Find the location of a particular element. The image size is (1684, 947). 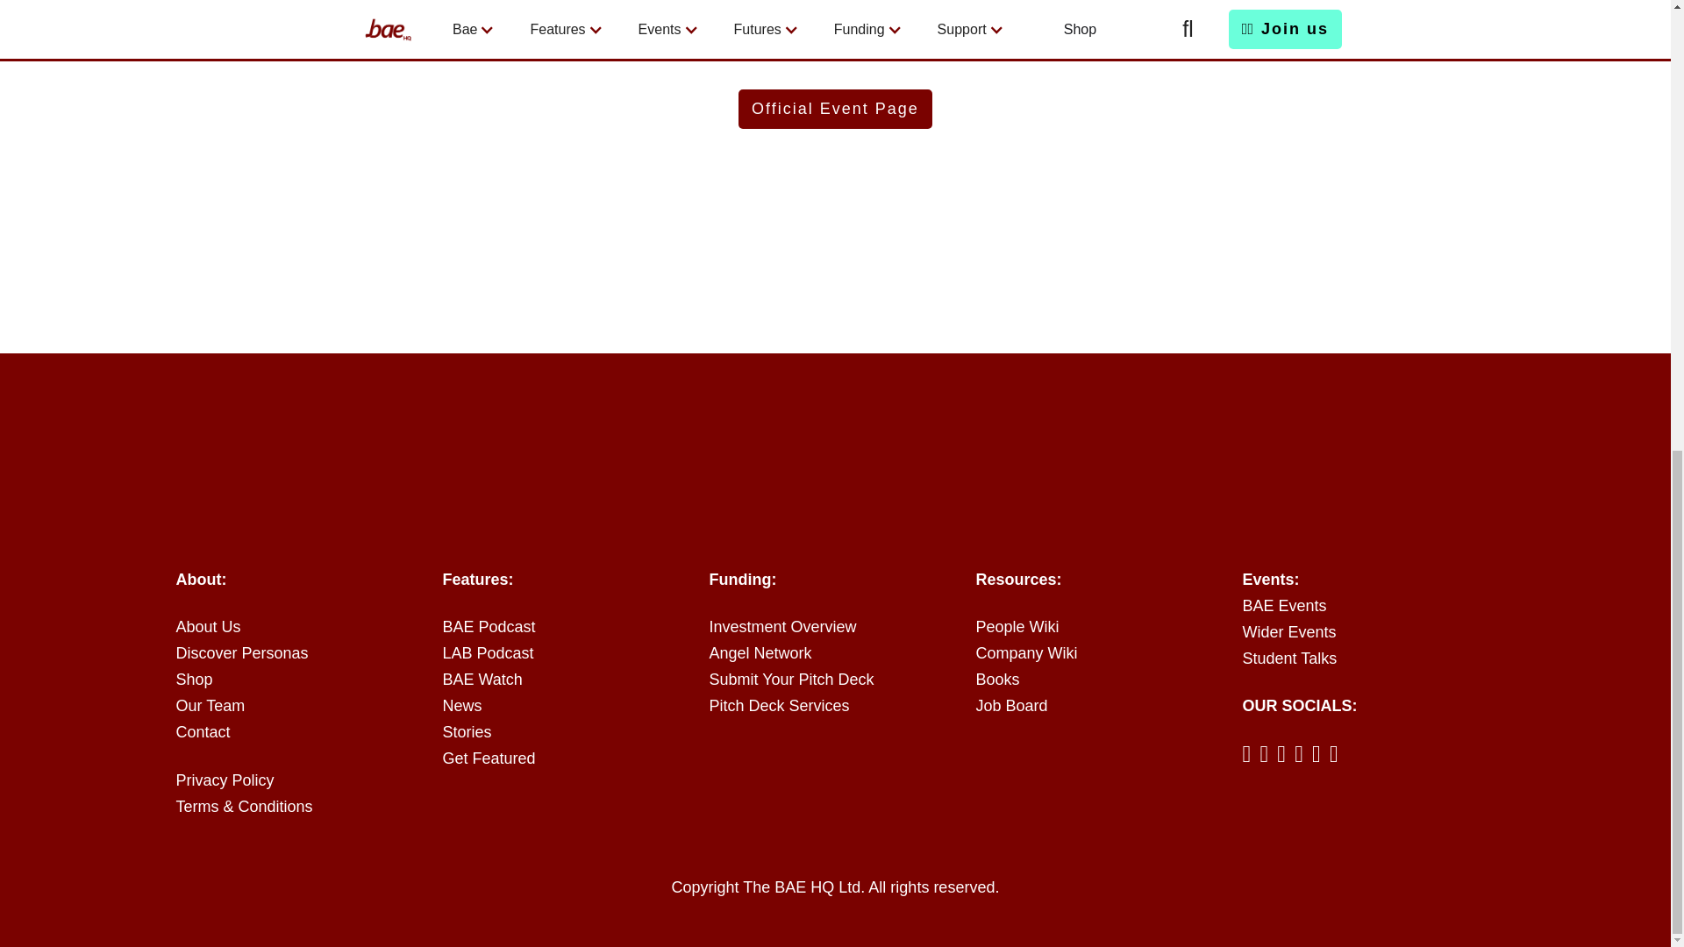

LAB Podcast is located at coordinates (567, 654).